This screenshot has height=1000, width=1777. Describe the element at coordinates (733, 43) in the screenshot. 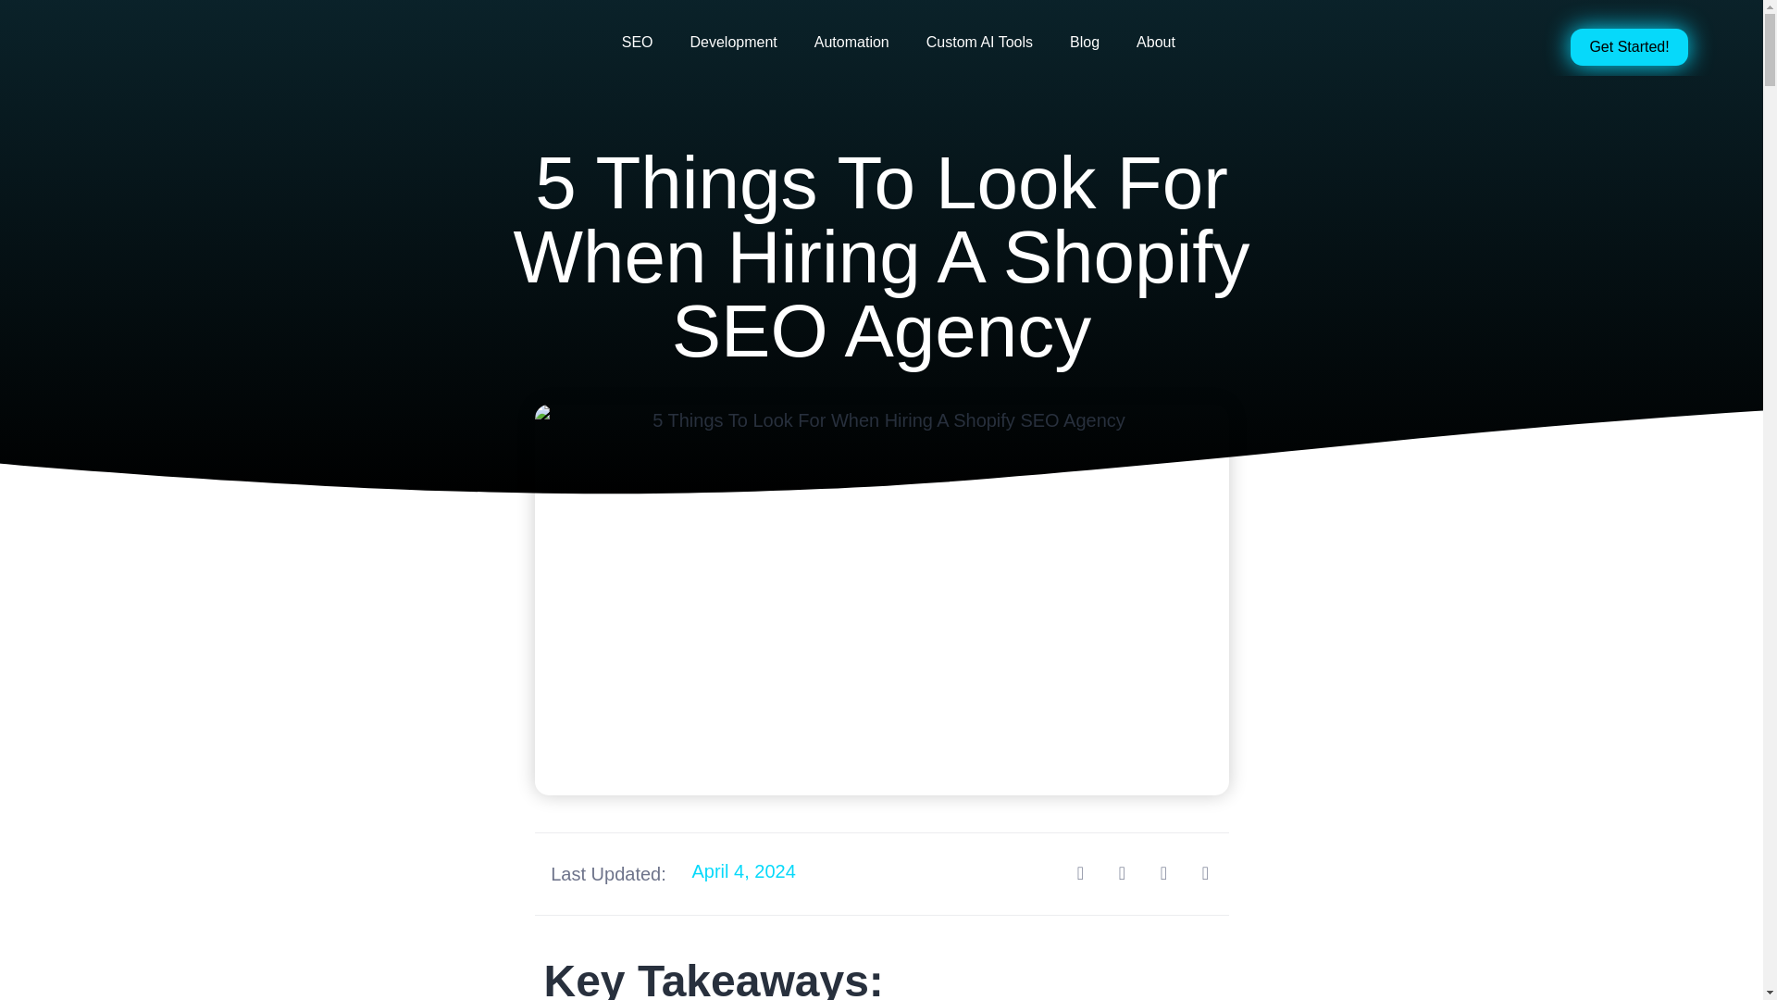

I see `Development` at that location.